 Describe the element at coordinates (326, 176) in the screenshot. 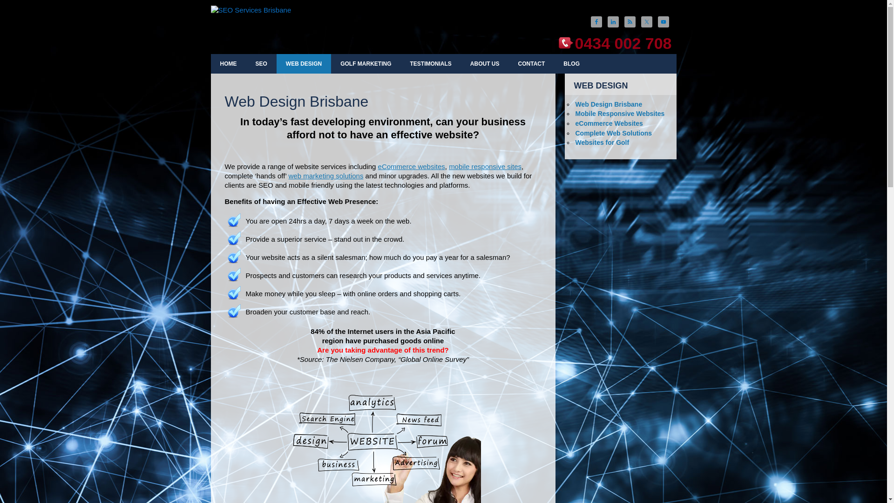

I see `web marketing solutions` at that location.